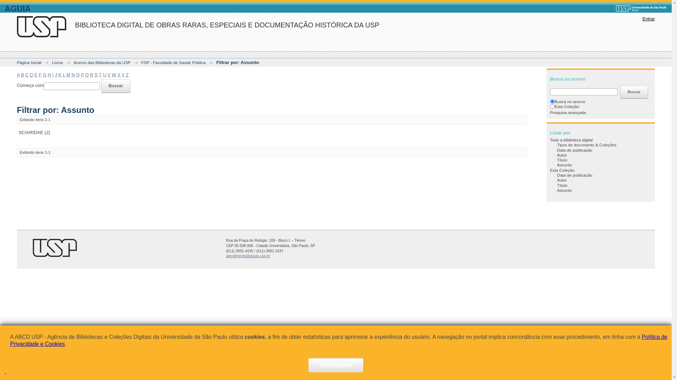  Describe the element at coordinates (65, 246) in the screenshot. I see ` ` at that location.